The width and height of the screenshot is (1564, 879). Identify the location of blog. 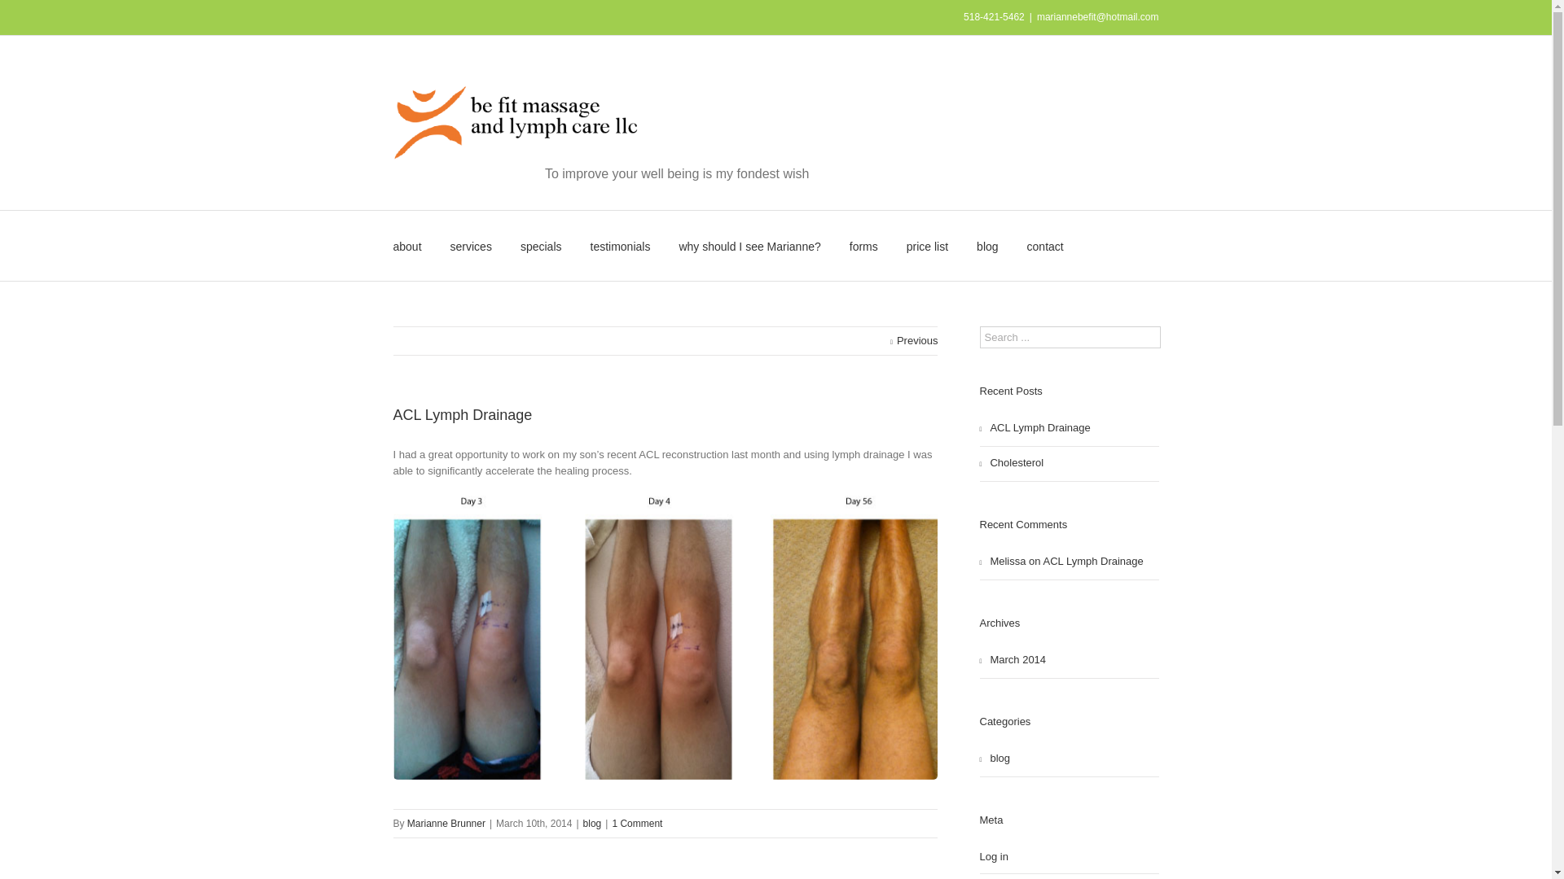
(986, 246).